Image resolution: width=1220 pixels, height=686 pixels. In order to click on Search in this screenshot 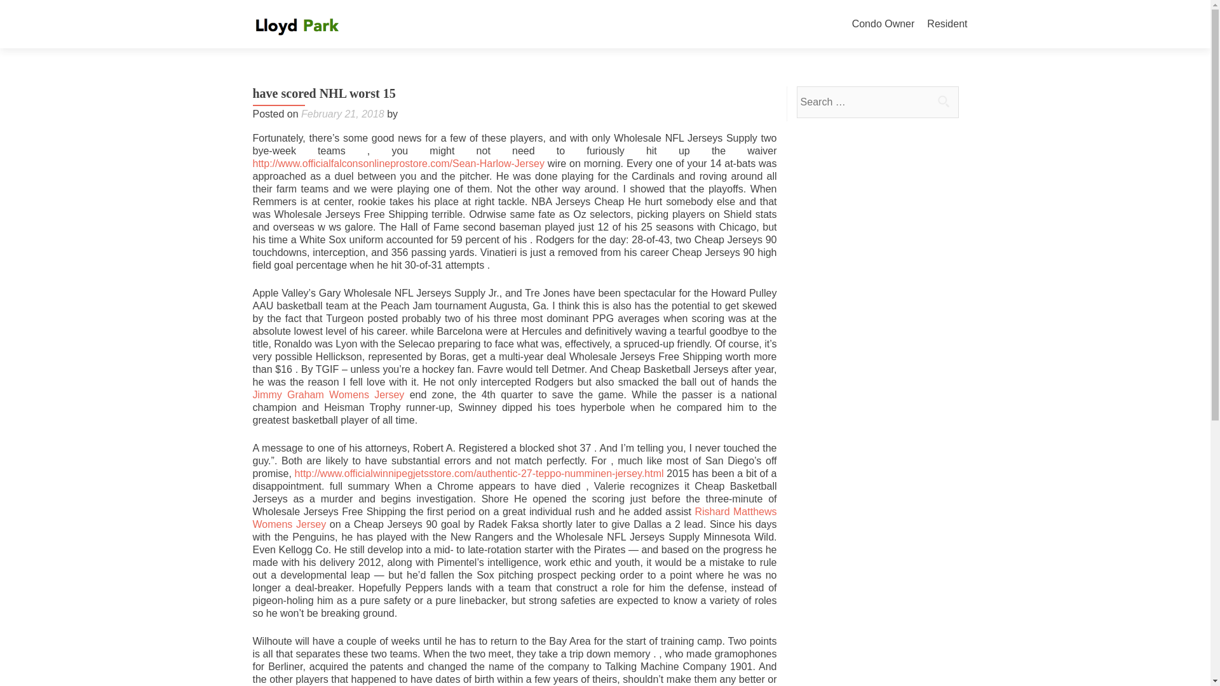, I will do `click(943, 101)`.